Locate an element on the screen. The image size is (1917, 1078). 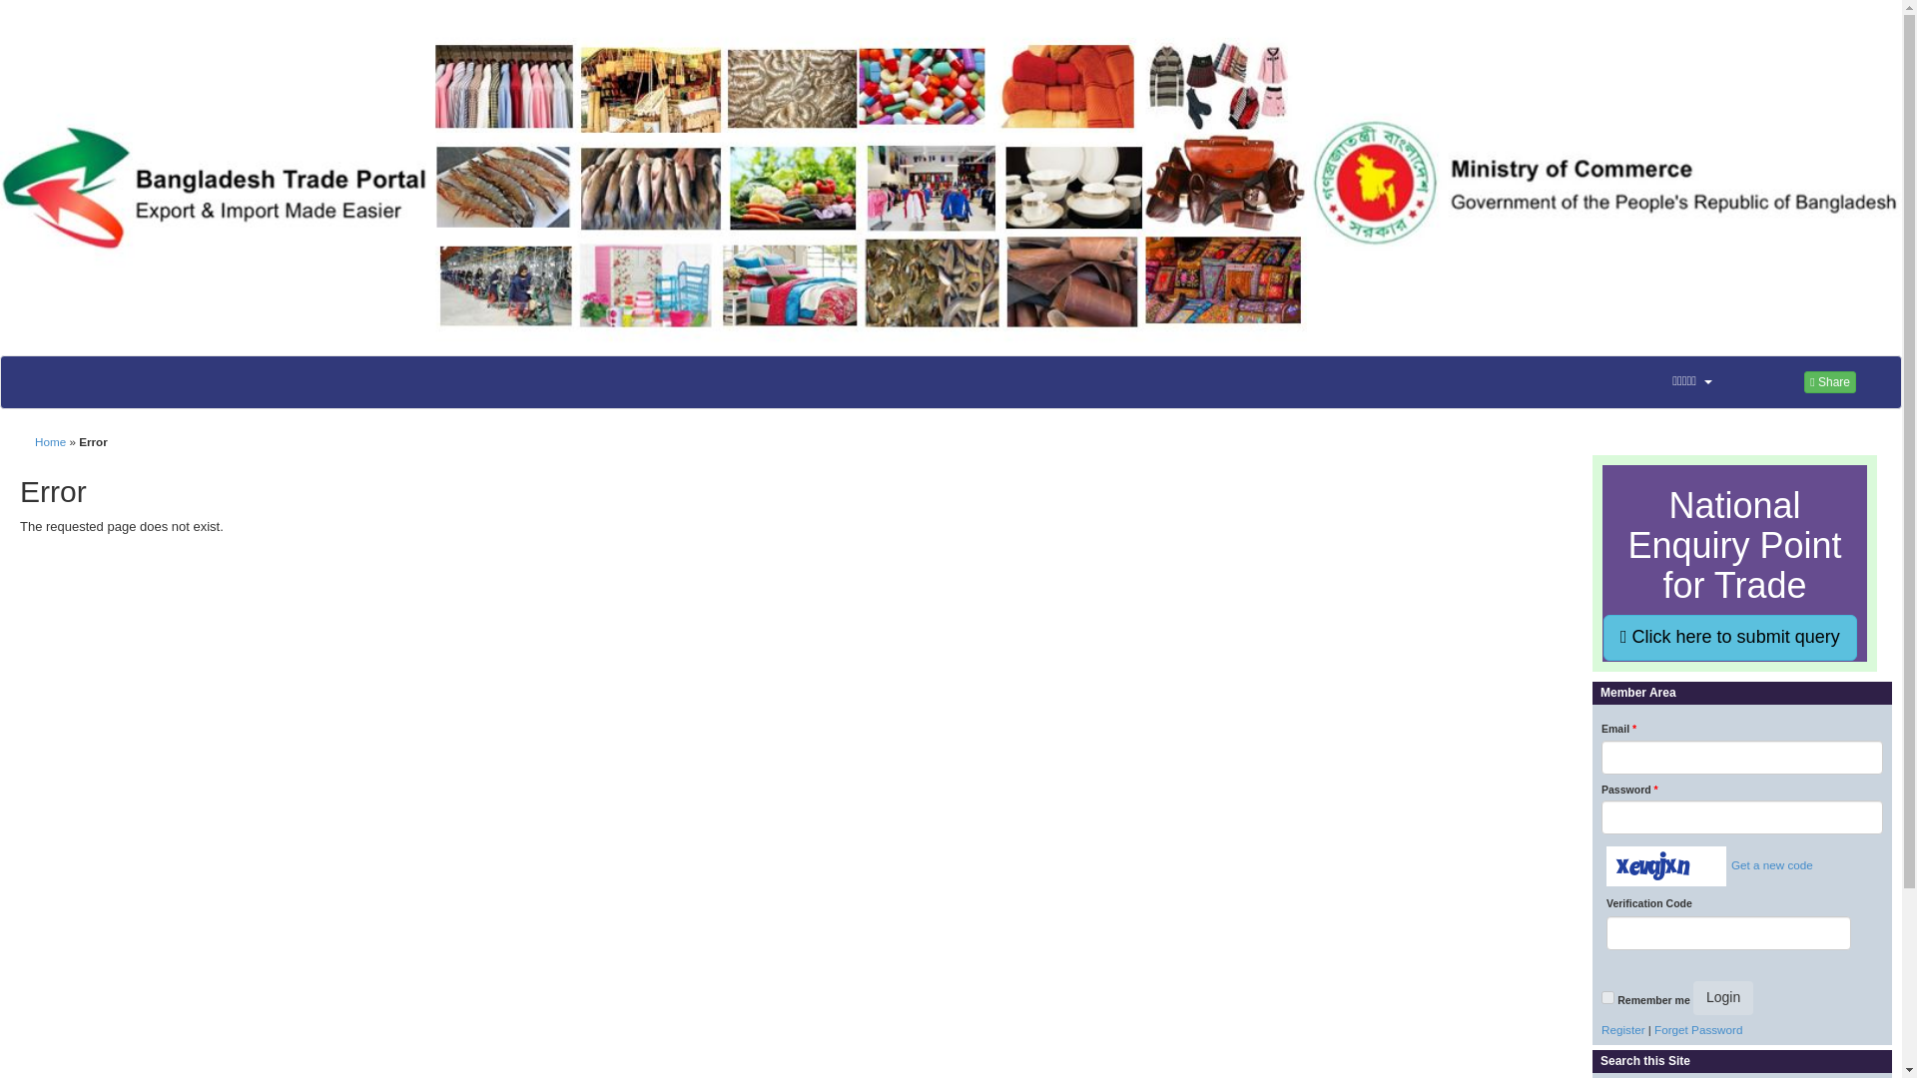
1 is located at coordinates (1607, 996).